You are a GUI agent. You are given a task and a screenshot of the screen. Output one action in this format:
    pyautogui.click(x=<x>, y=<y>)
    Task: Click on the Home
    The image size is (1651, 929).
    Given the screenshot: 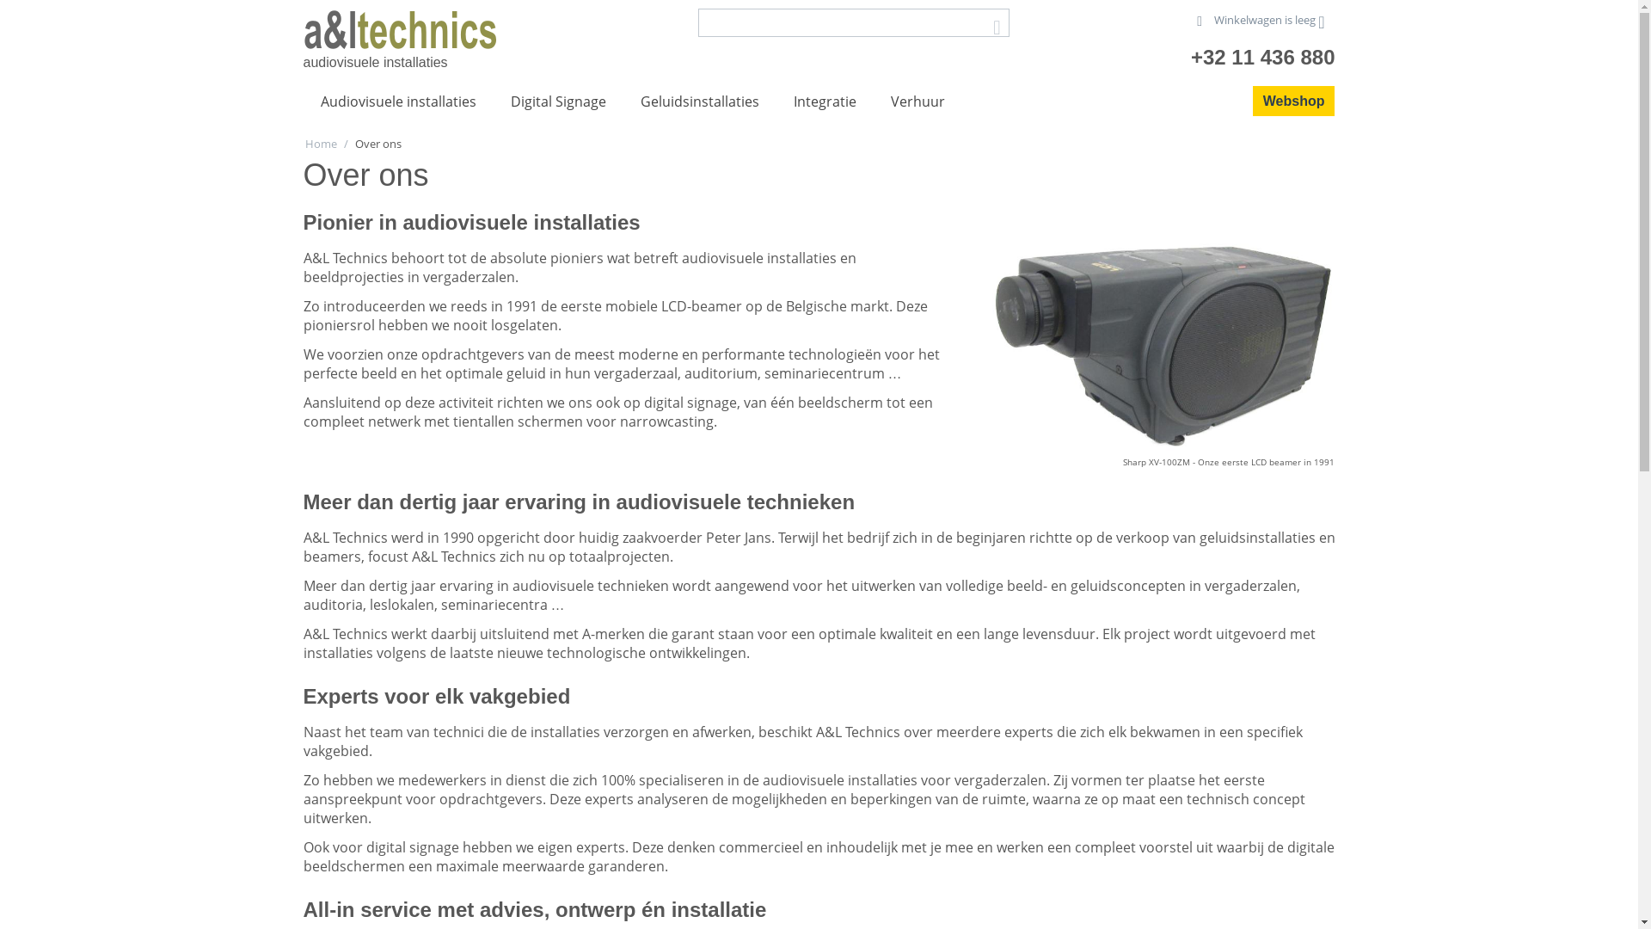 What is the action you would take?
    pyautogui.click(x=320, y=143)
    